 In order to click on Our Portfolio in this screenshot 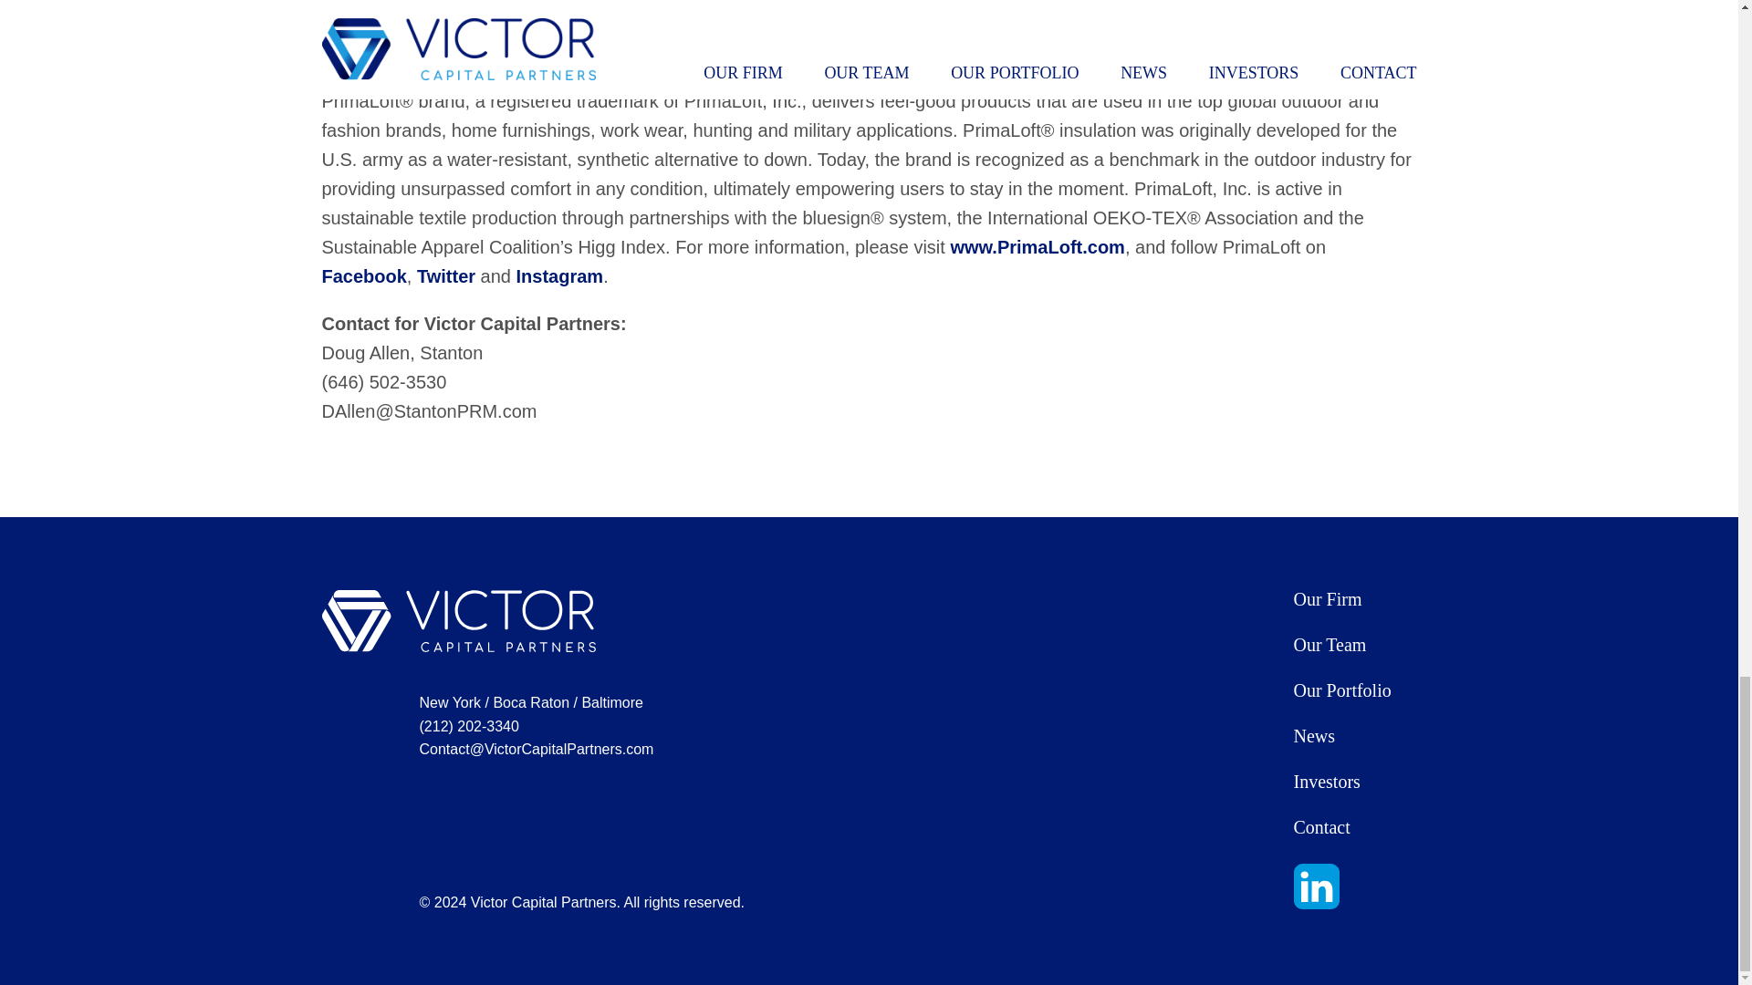, I will do `click(1342, 689)`.